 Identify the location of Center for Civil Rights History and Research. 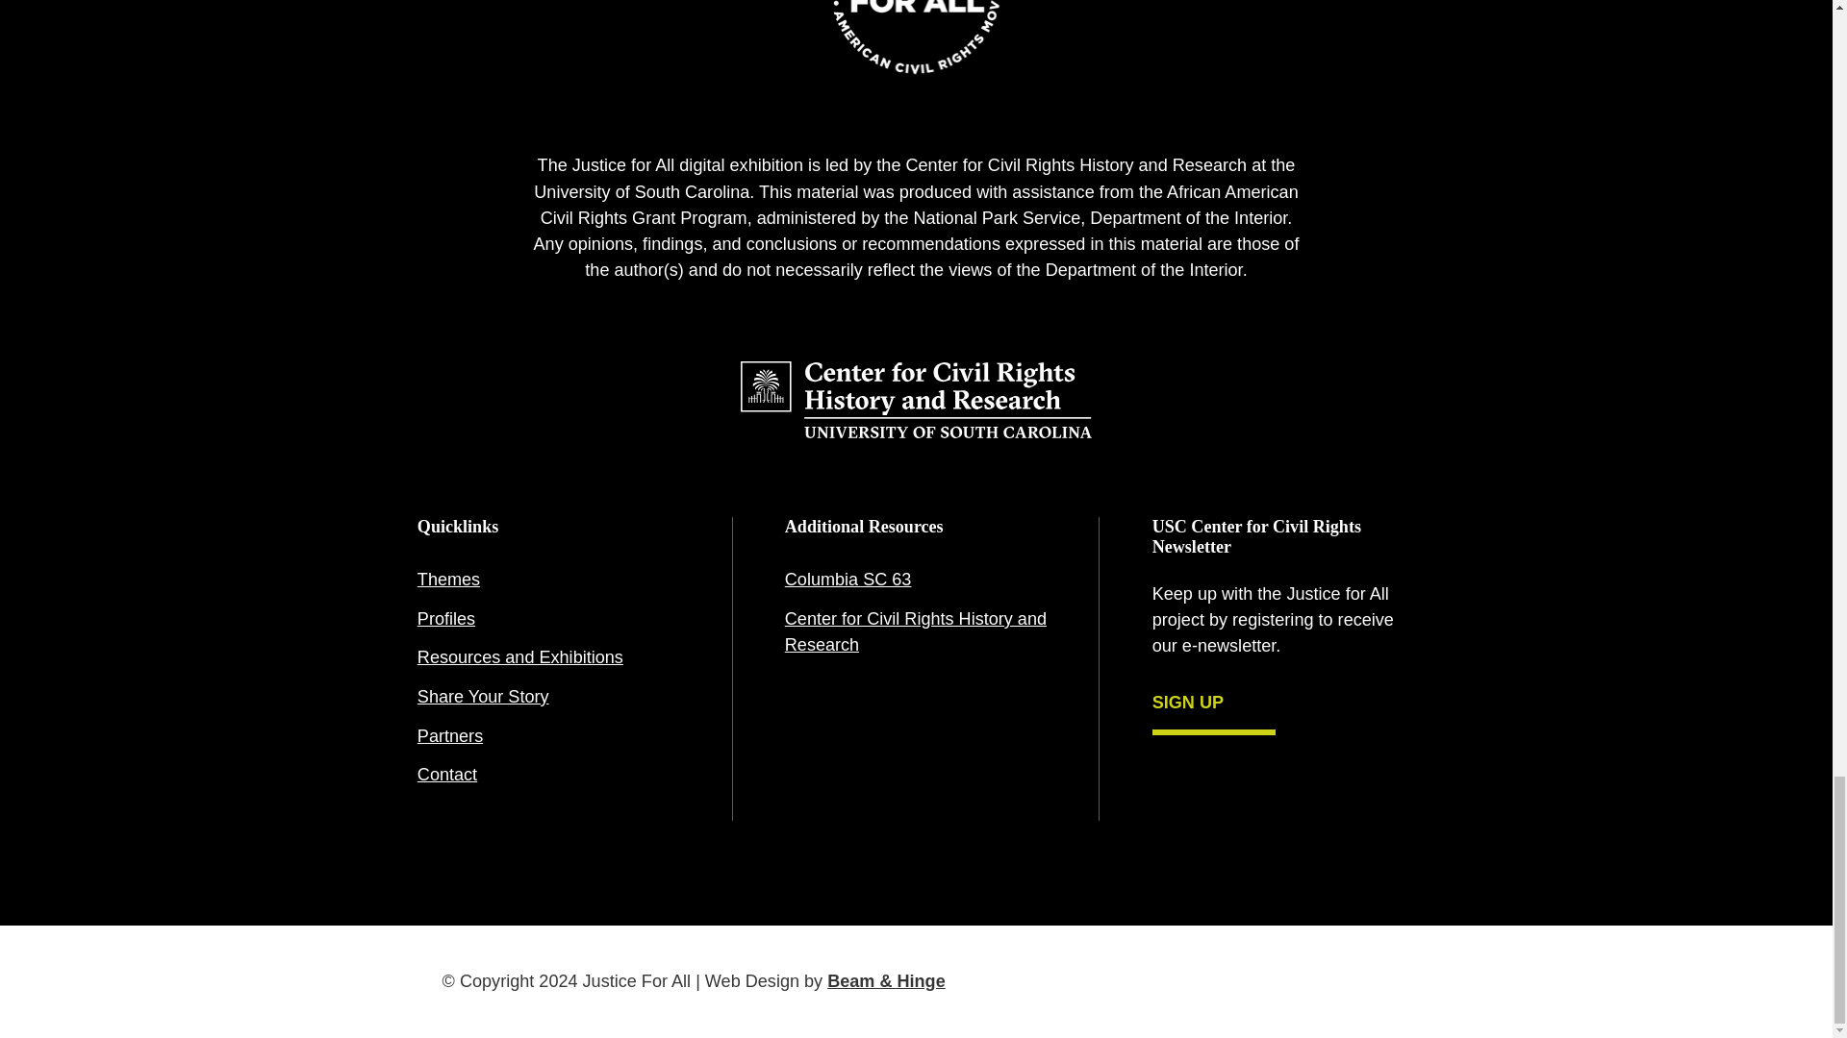
(916, 632).